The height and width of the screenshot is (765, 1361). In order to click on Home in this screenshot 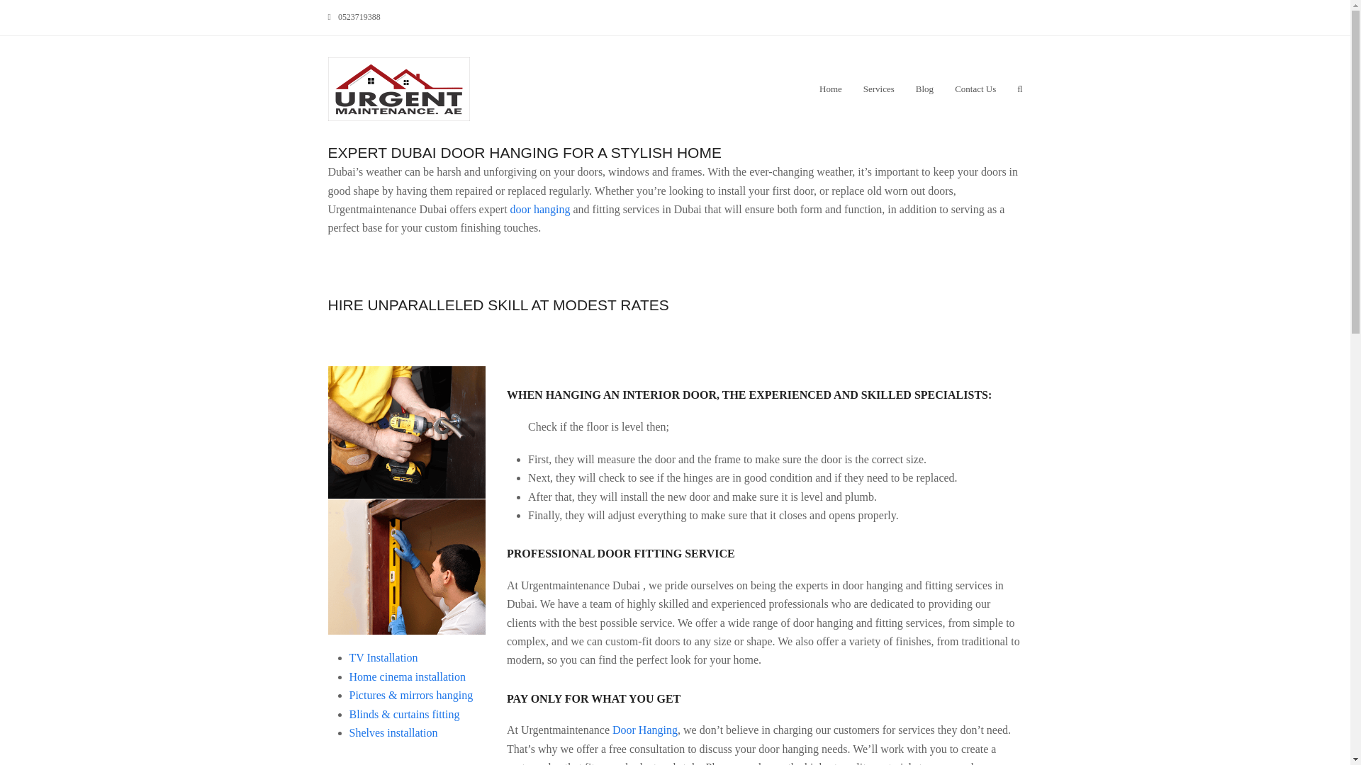, I will do `click(831, 89)`.